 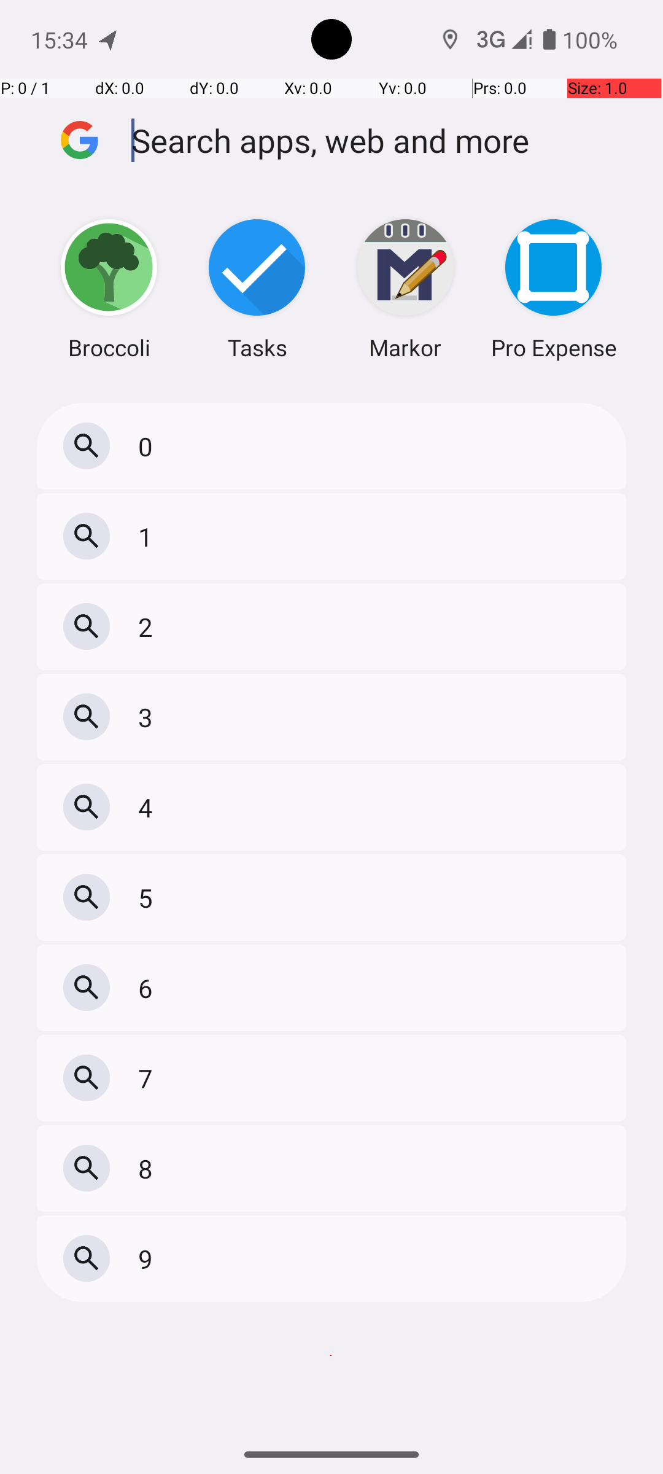 What do you see at coordinates (405, 289) in the screenshot?
I see `Markor` at bounding box center [405, 289].